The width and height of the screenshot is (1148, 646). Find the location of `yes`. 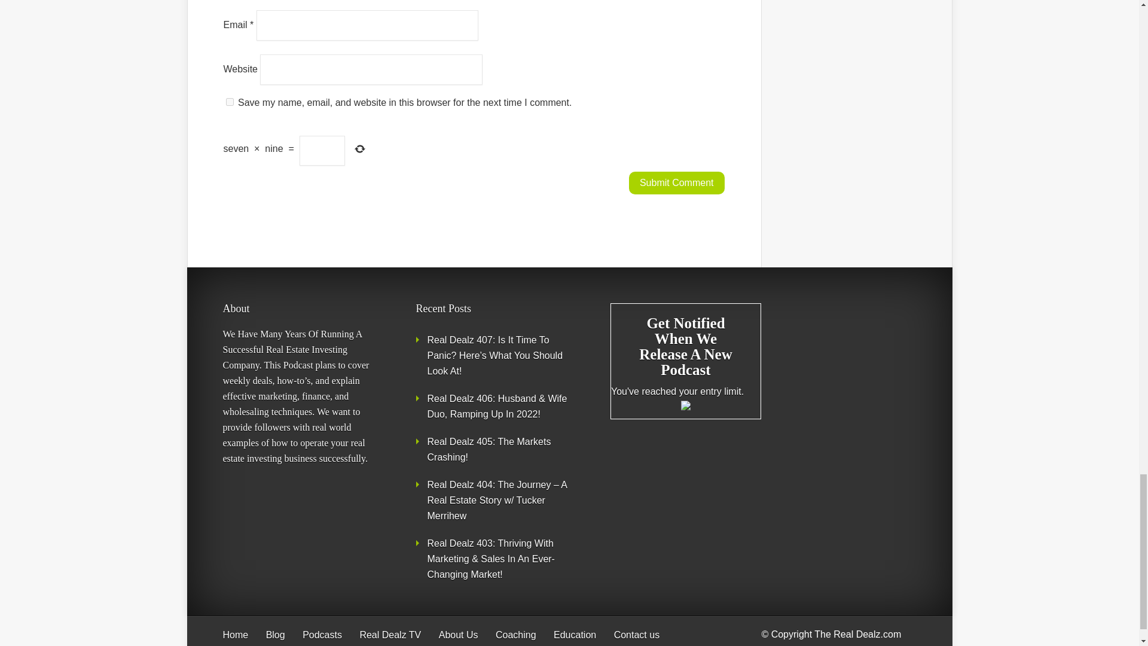

yes is located at coordinates (230, 102).